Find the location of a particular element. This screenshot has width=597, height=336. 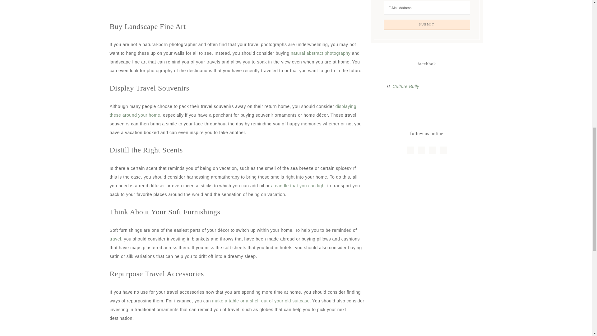

Submit is located at coordinates (427, 25).